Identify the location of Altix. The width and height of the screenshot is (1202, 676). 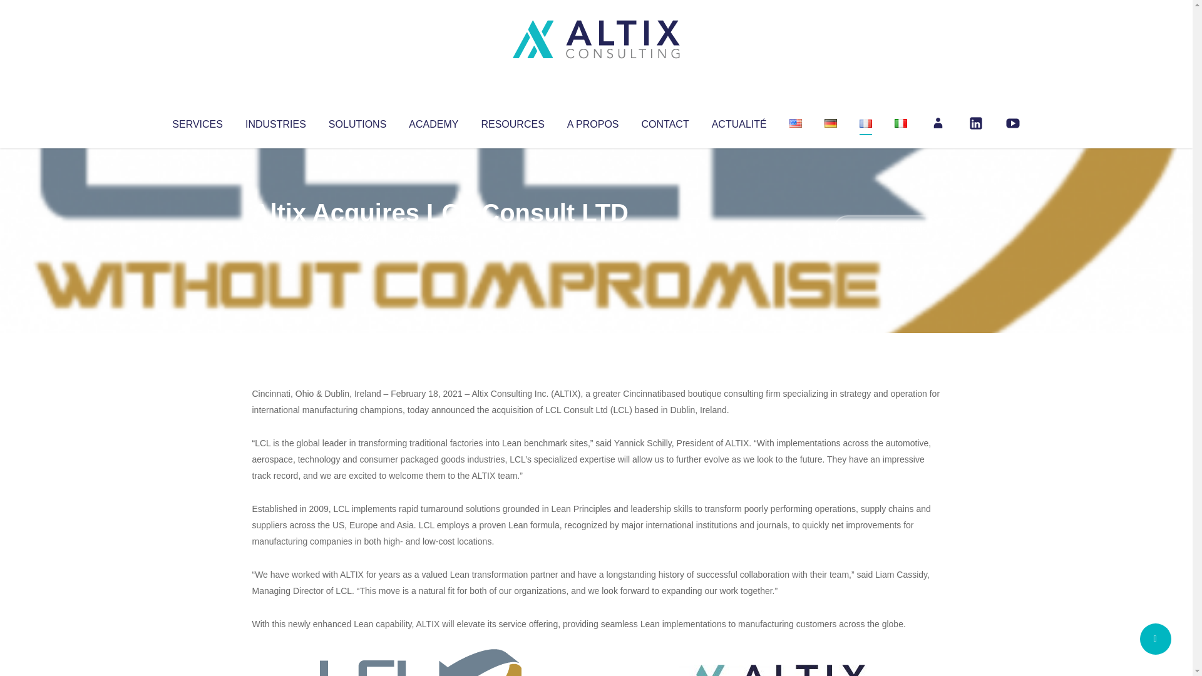
(275, 238).